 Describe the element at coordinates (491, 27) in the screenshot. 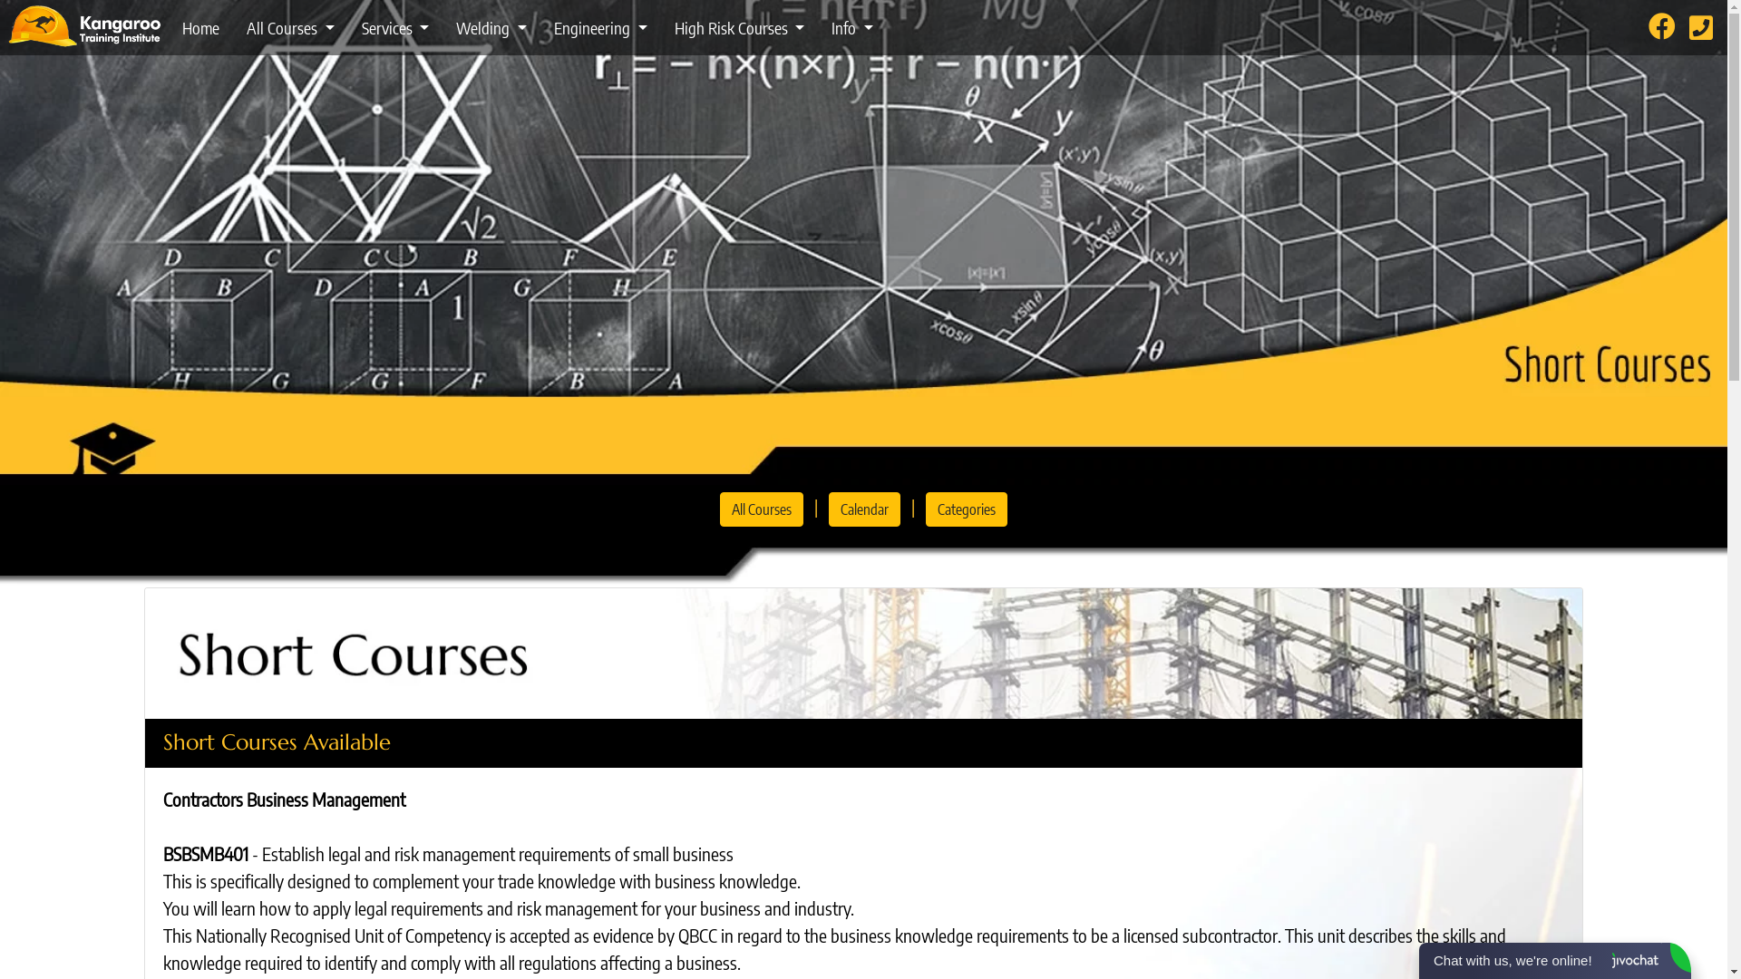

I see `Welding` at that location.